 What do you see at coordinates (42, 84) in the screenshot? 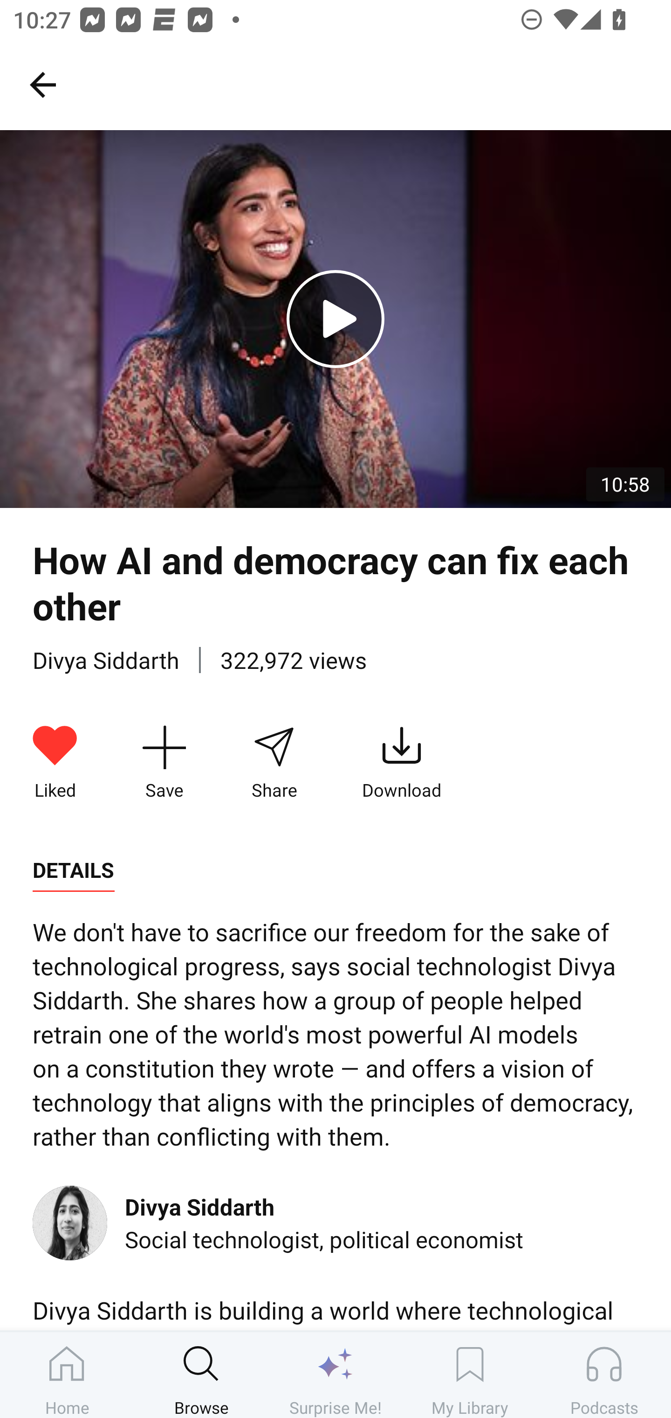
I see `Search, back` at bounding box center [42, 84].